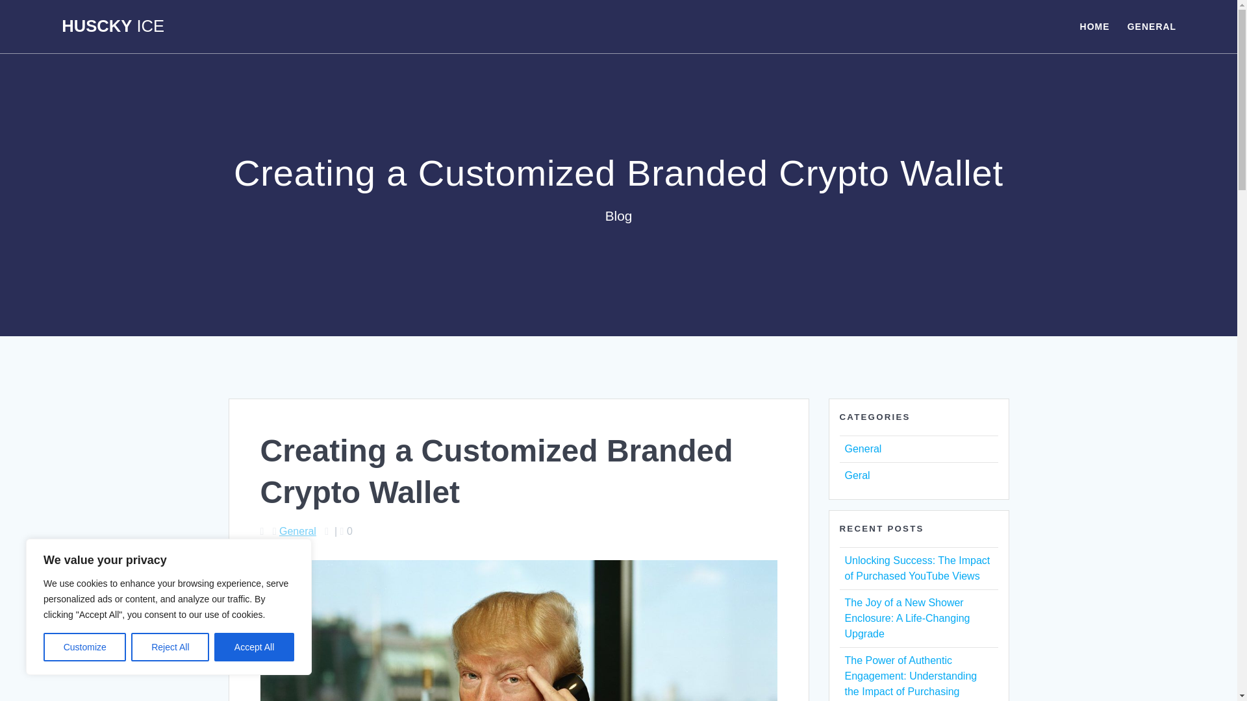 The width and height of the screenshot is (1247, 701). What do you see at coordinates (1151, 26) in the screenshot?
I see `GENERAL` at bounding box center [1151, 26].